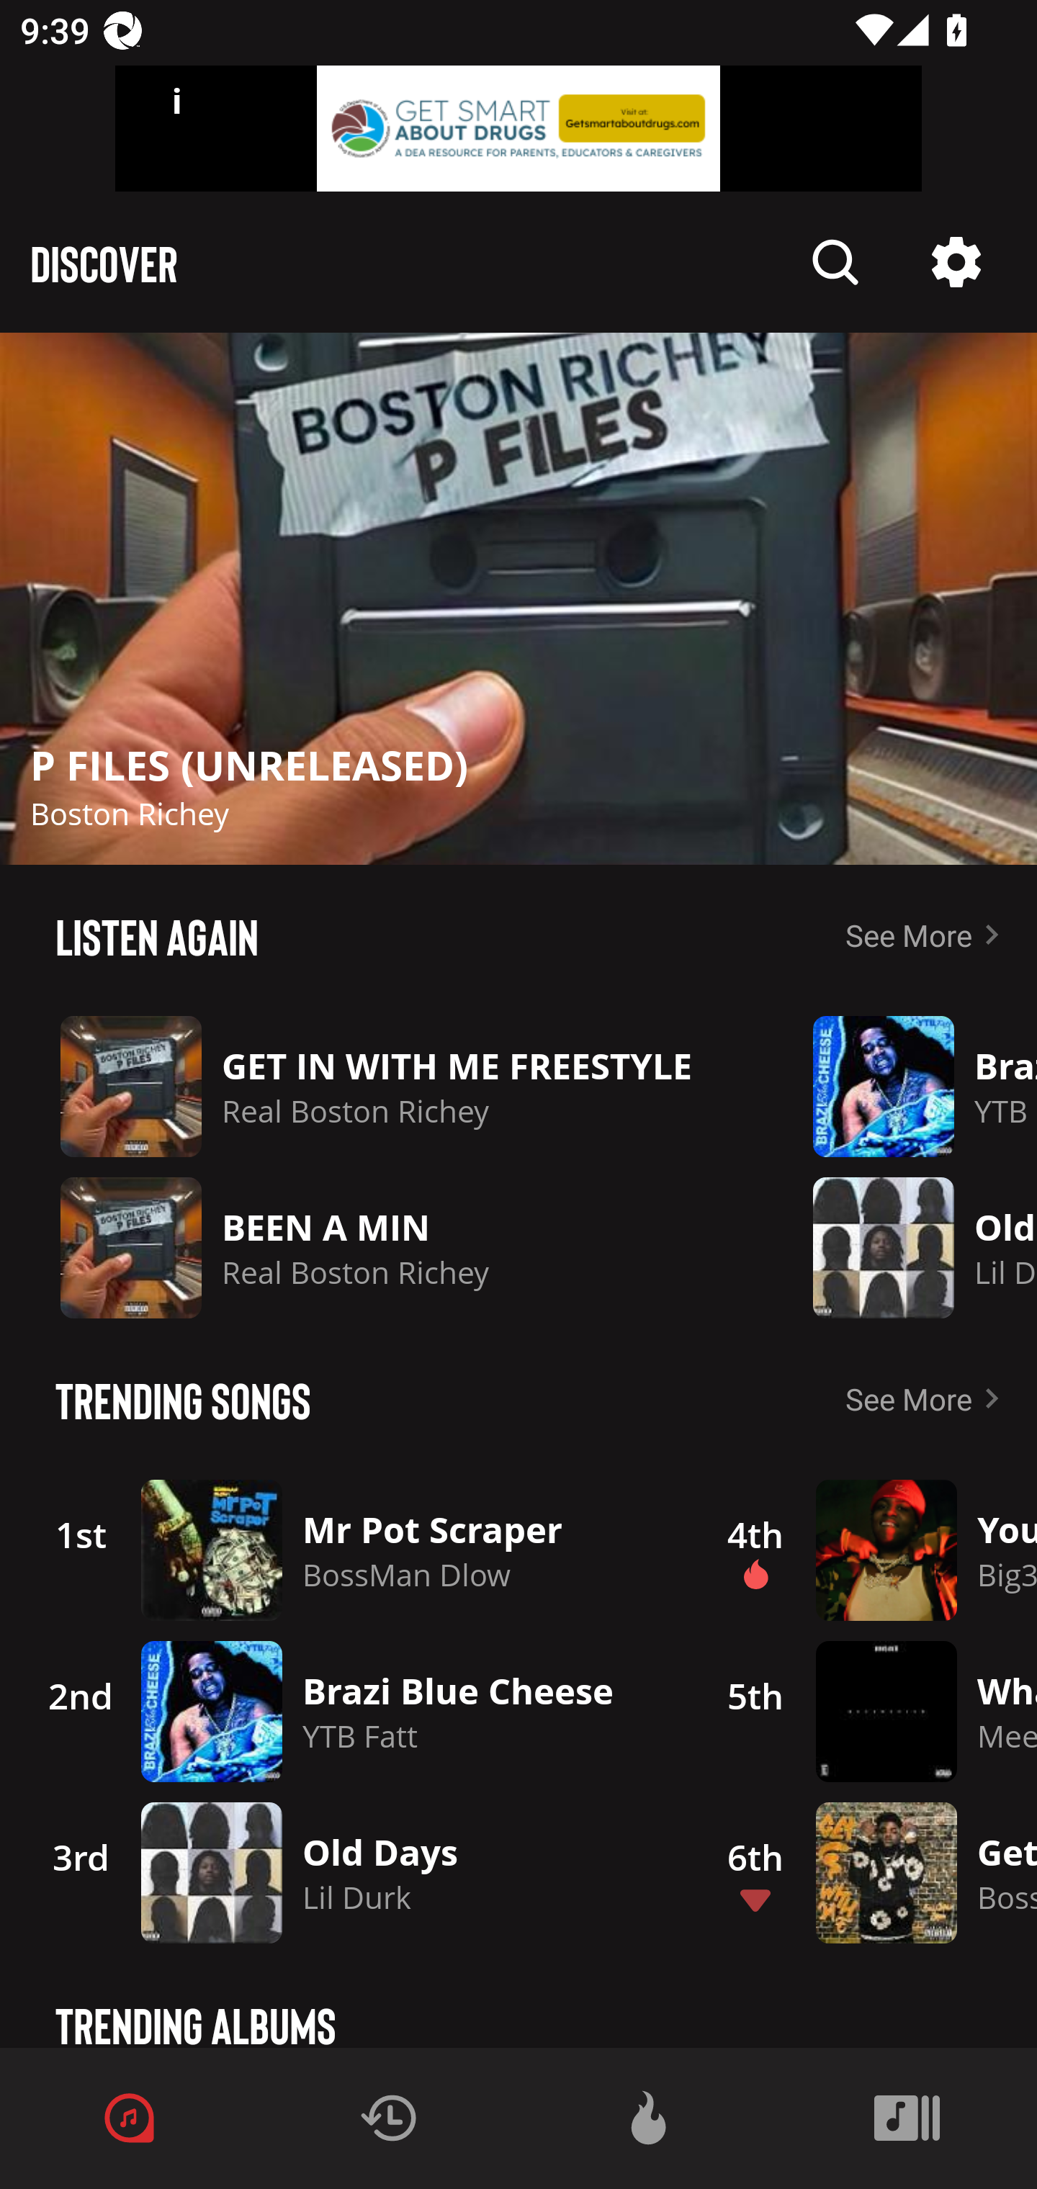 Image resolution: width=1037 pixels, height=2189 pixels. Describe the element at coordinates (347, 1711) in the screenshot. I see `2nd Description Brazi Blue Cheese YTB Fatt` at that location.